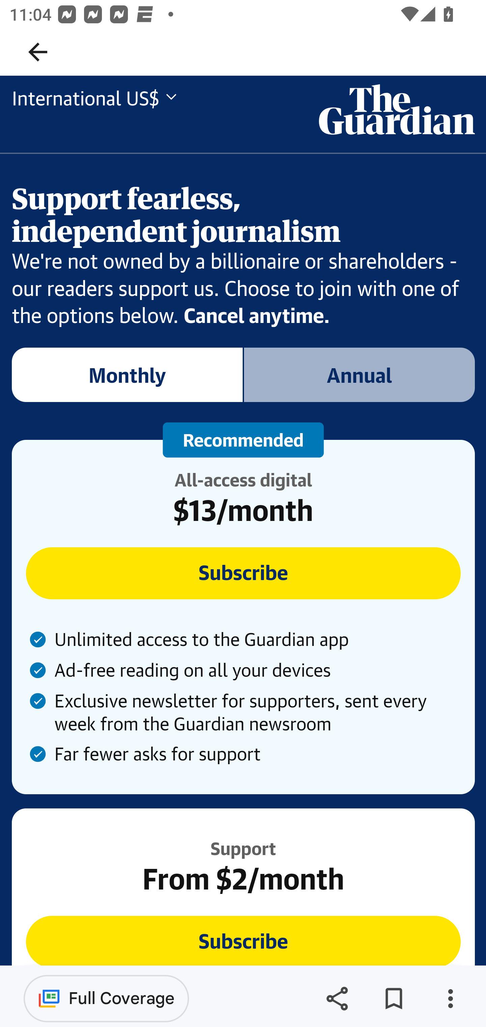 The width and height of the screenshot is (486, 1027). I want to click on Navigate up, so click(38, 52).